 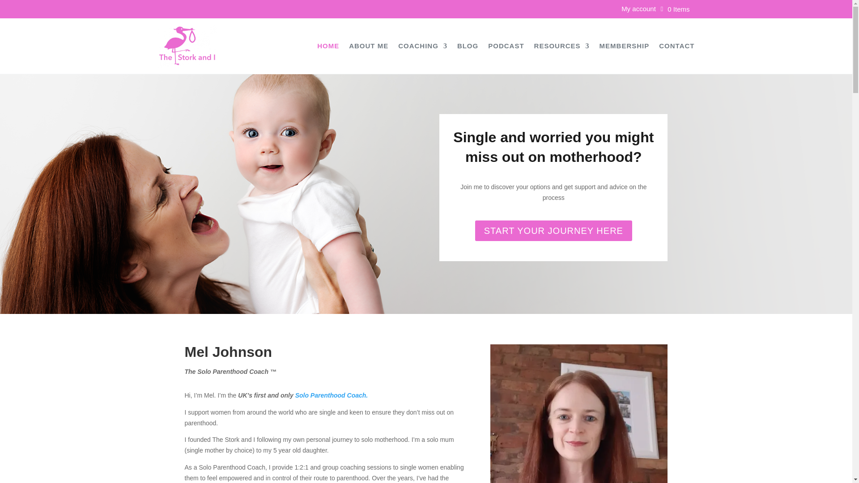 I want to click on Mel Johnson - Solo Motherhood Coach, so click(x=579, y=414).